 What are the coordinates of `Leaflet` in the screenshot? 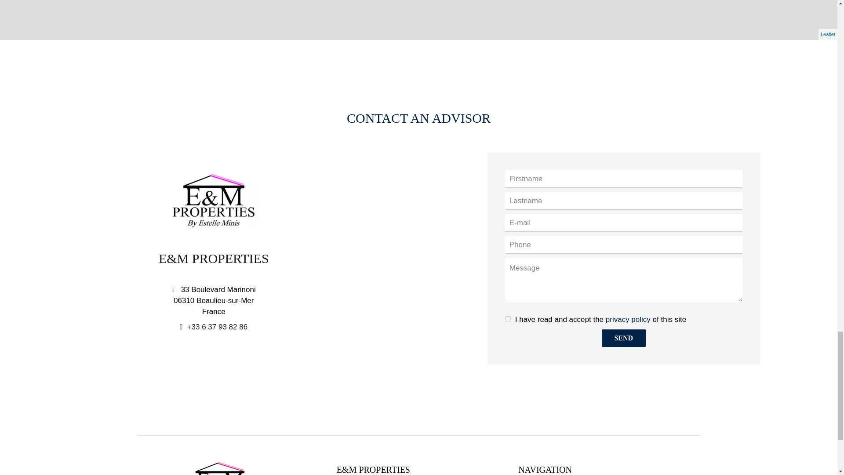 It's located at (828, 34).